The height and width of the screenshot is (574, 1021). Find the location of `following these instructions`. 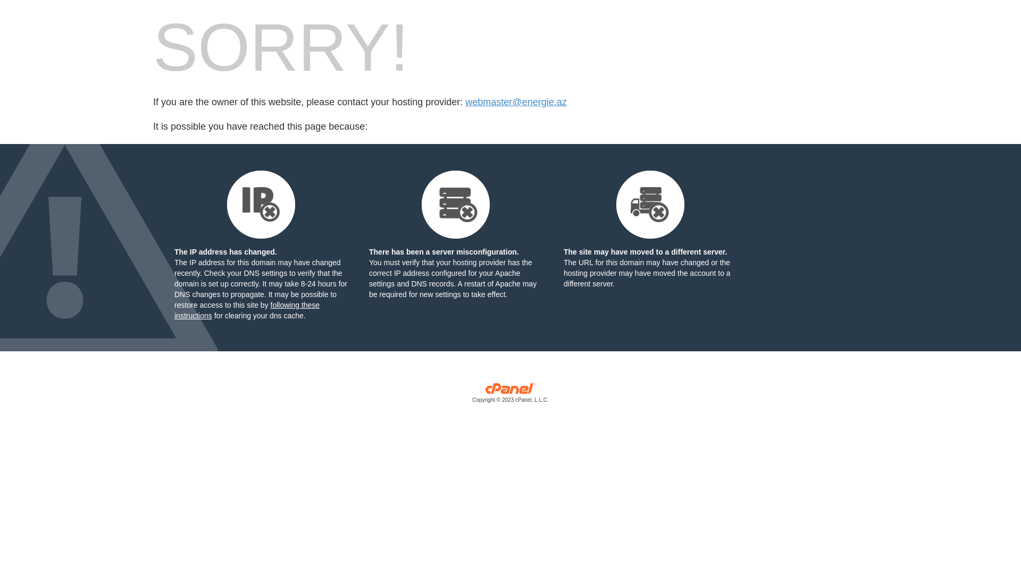

following these instructions is located at coordinates (247, 310).